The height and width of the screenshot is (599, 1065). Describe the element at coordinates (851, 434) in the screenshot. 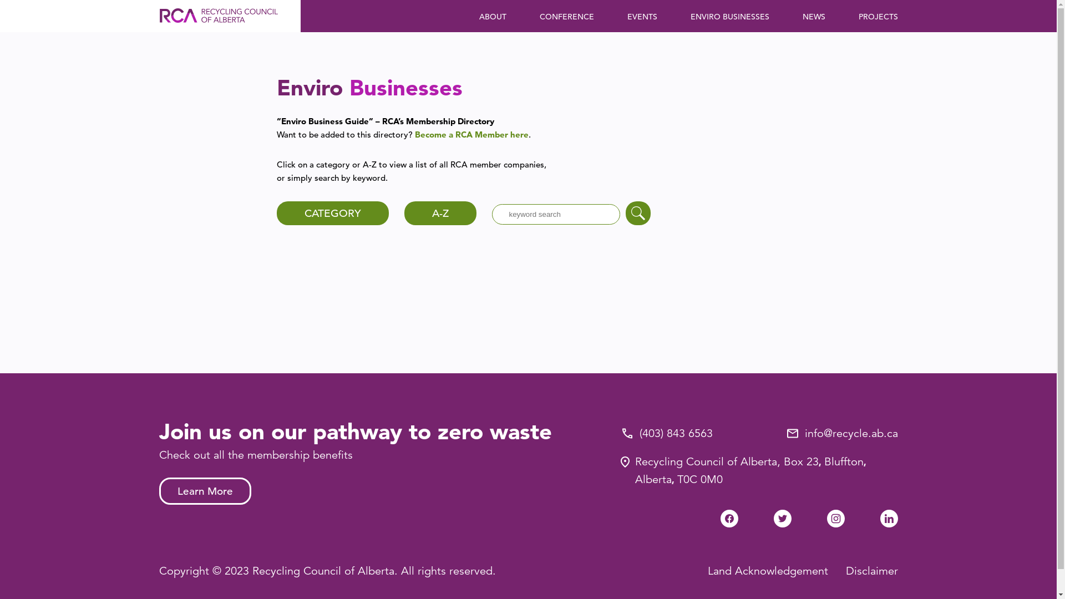

I see `info@recycle.ab.ca` at that location.